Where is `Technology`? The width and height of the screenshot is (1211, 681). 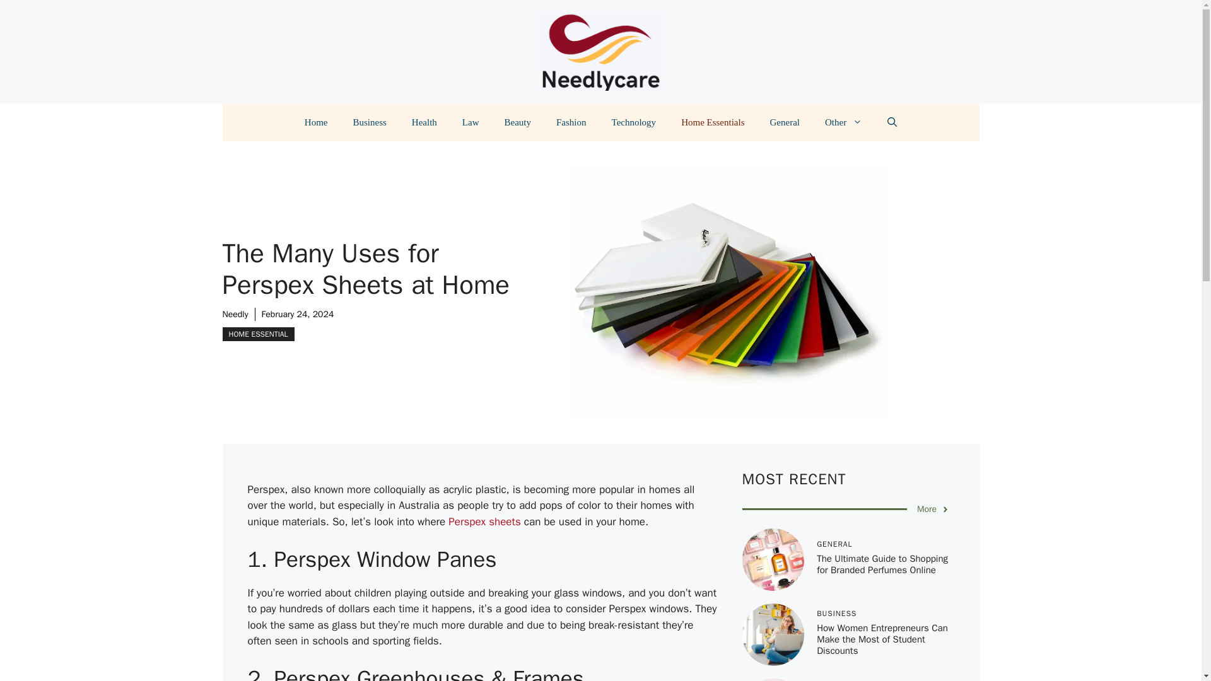
Technology is located at coordinates (635, 122).